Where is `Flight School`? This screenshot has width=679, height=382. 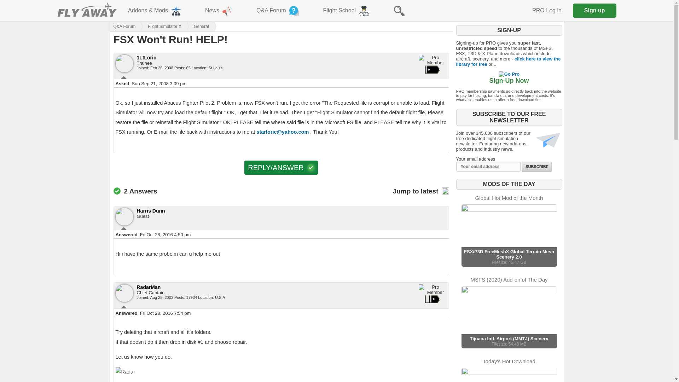
Flight School is located at coordinates (347, 11).